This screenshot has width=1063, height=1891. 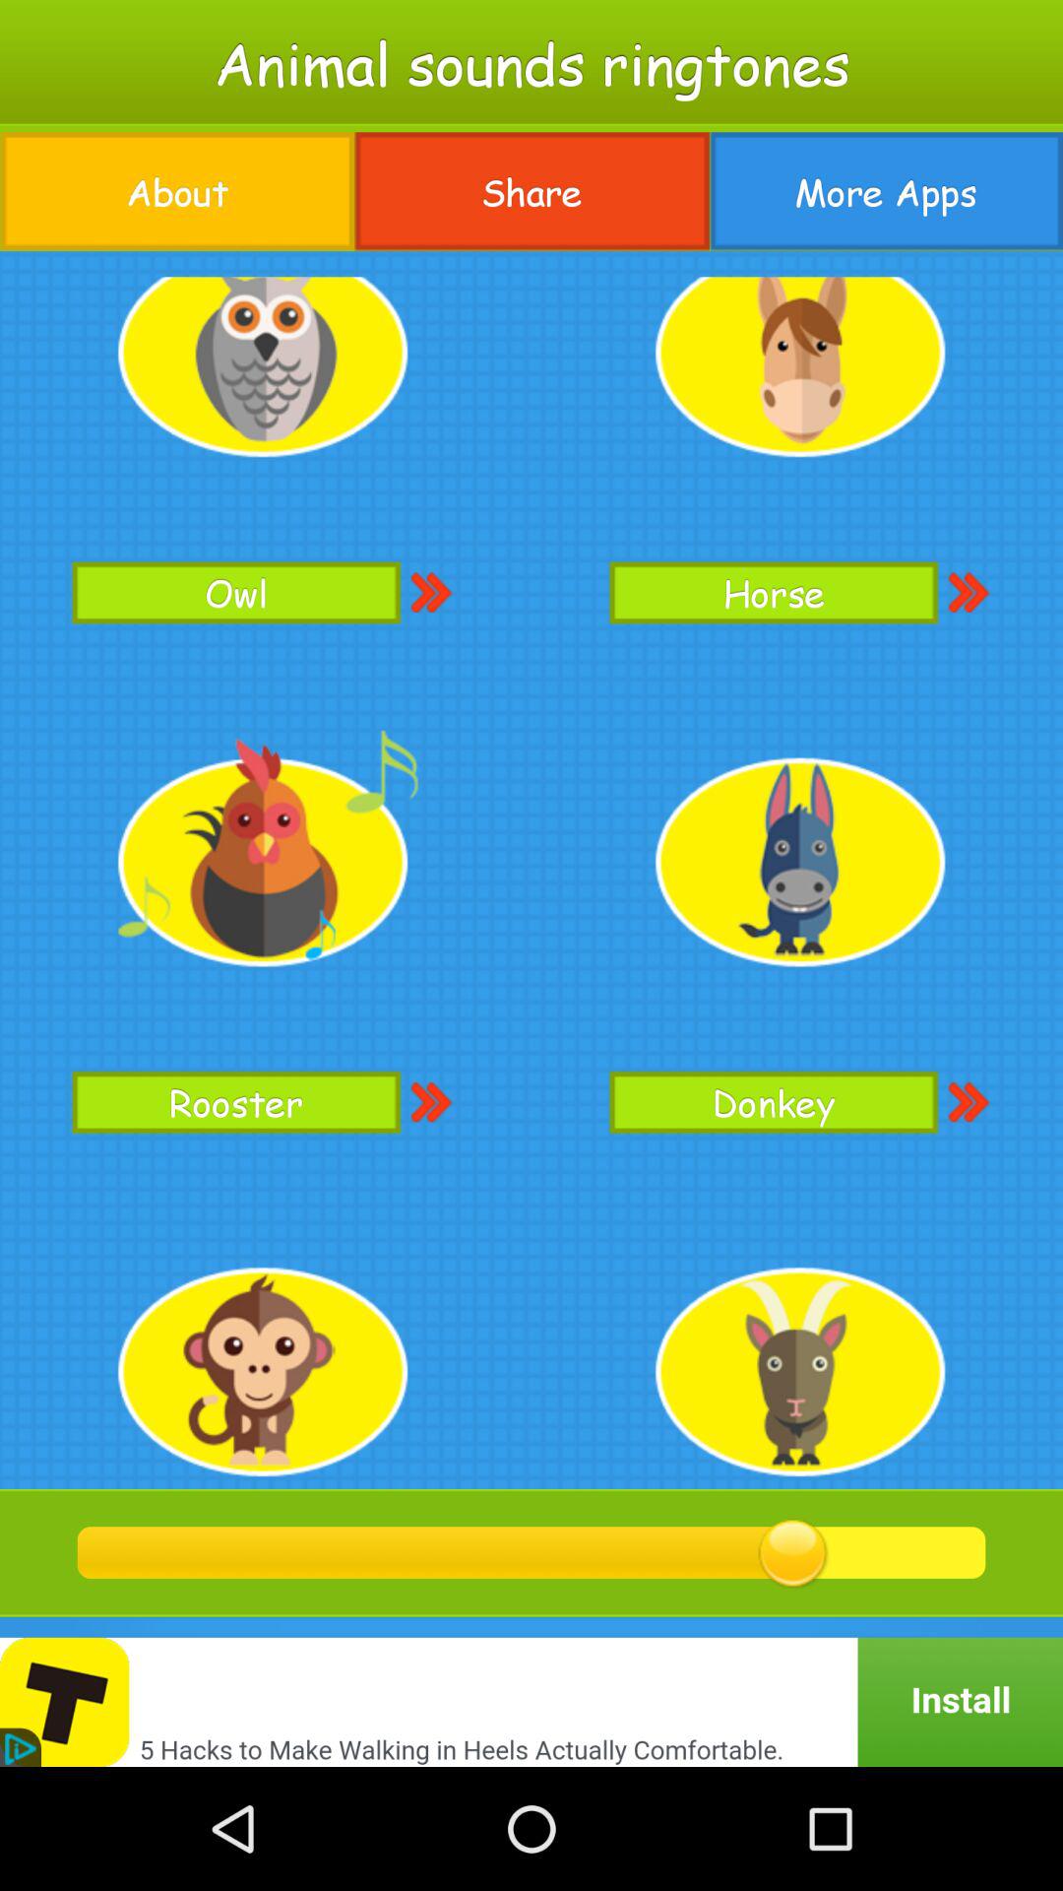 What do you see at coordinates (177, 191) in the screenshot?
I see `tap the about item` at bounding box center [177, 191].